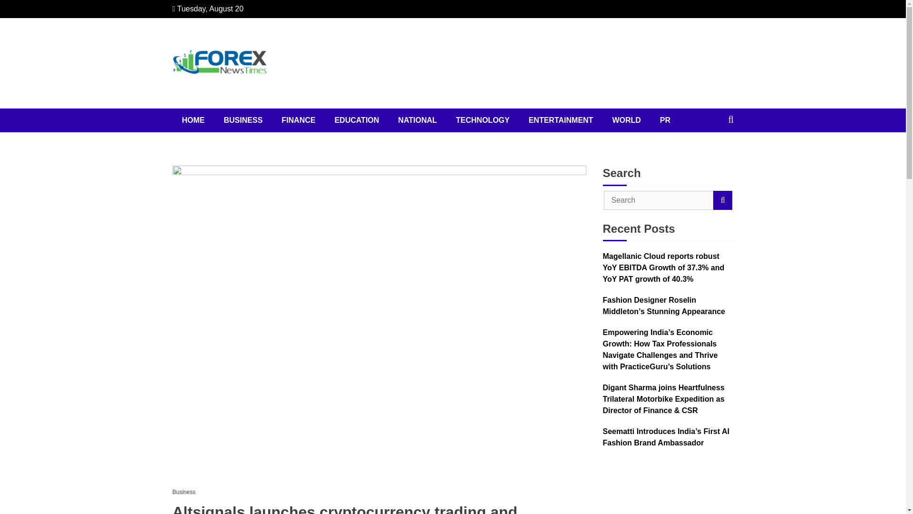  What do you see at coordinates (561, 120) in the screenshot?
I see `ENTERTAINMENT` at bounding box center [561, 120].